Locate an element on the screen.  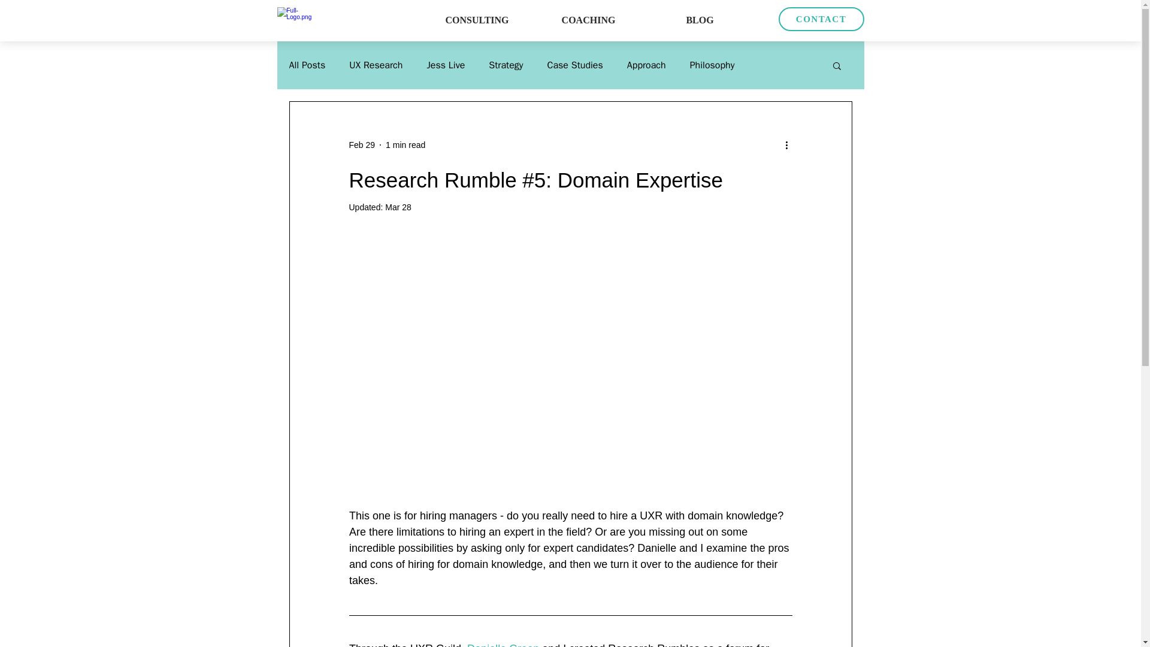
CONTACT is located at coordinates (821, 19).